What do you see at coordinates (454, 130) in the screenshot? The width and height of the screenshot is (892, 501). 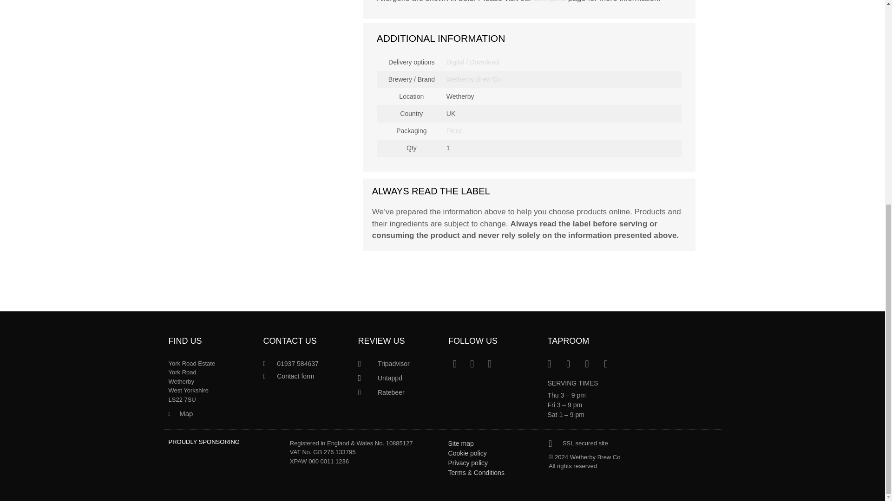 I see `Piece` at bounding box center [454, 130].